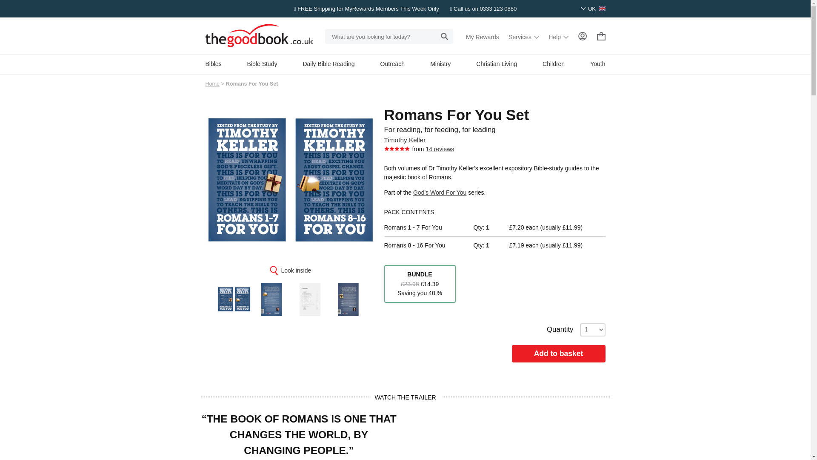 Image resolution: width=817 pixels, height=460 pixels. Describe the element at coordinates (212, 84) in the screenshot. I see `Go to Home Page` at that location.